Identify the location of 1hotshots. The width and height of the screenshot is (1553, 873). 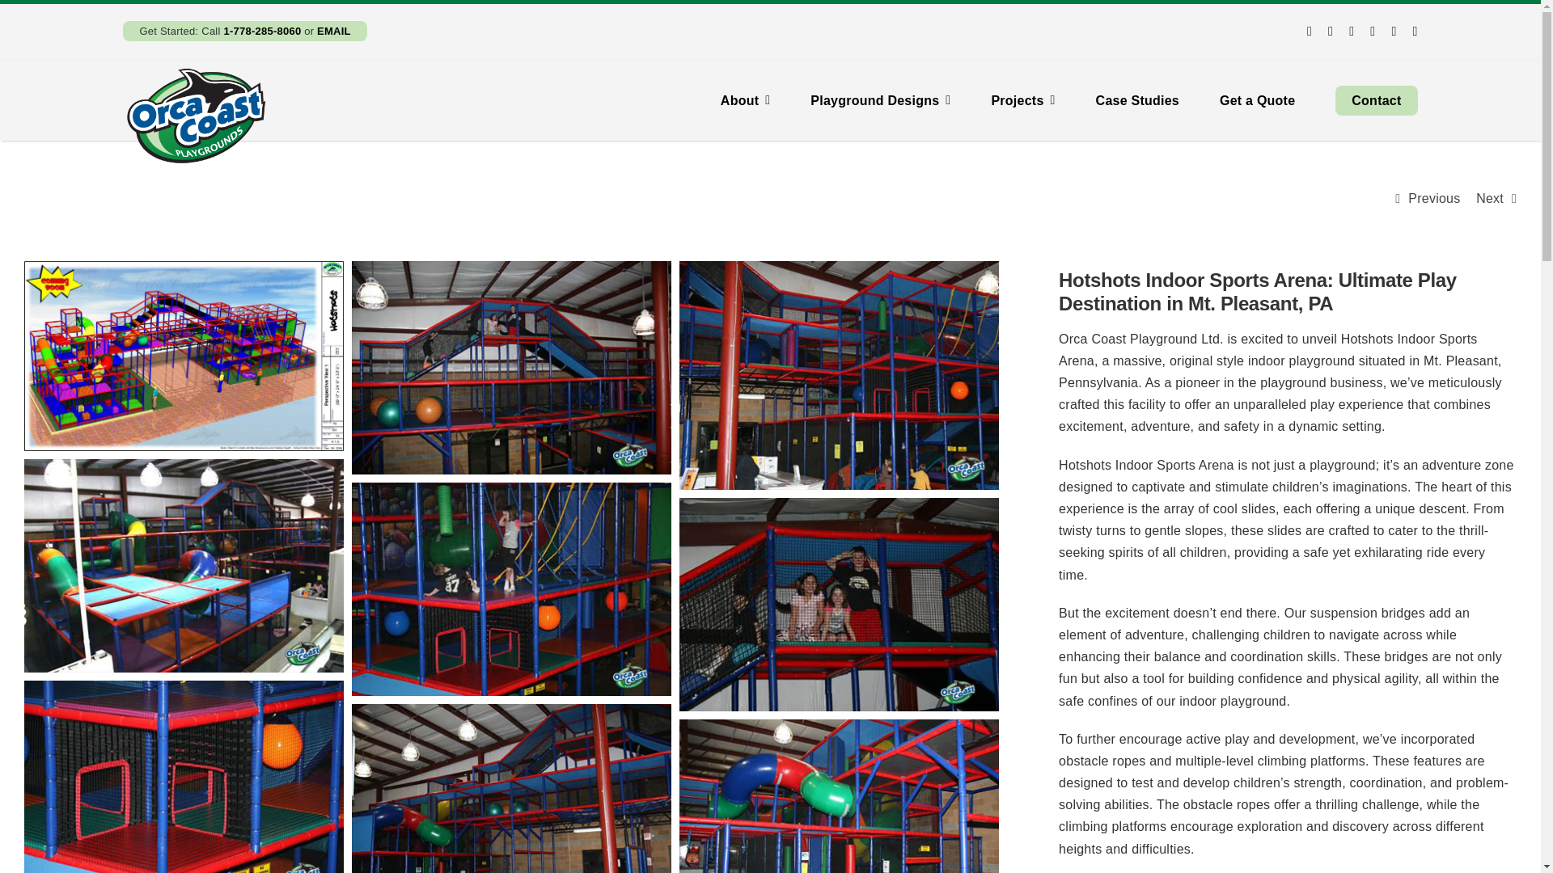
(184, 566).